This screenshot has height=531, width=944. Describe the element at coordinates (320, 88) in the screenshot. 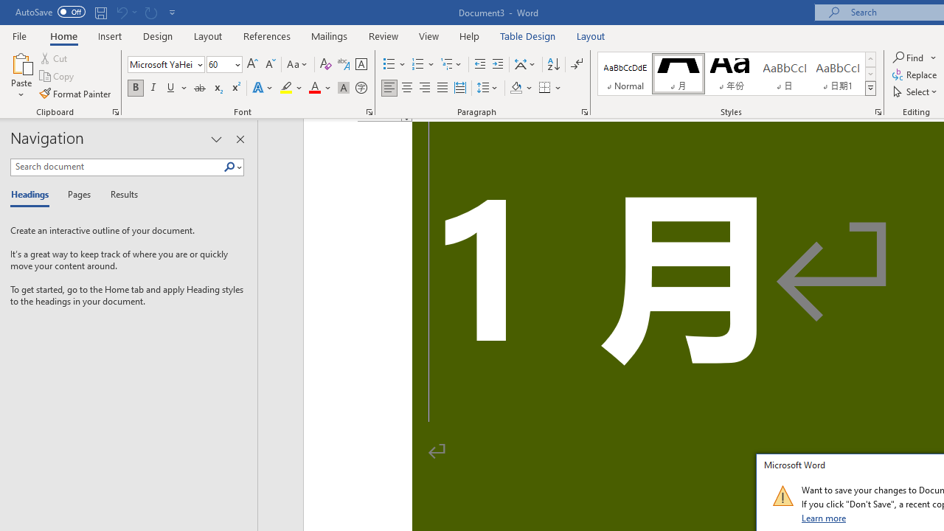

I see `Font Color` at that location.